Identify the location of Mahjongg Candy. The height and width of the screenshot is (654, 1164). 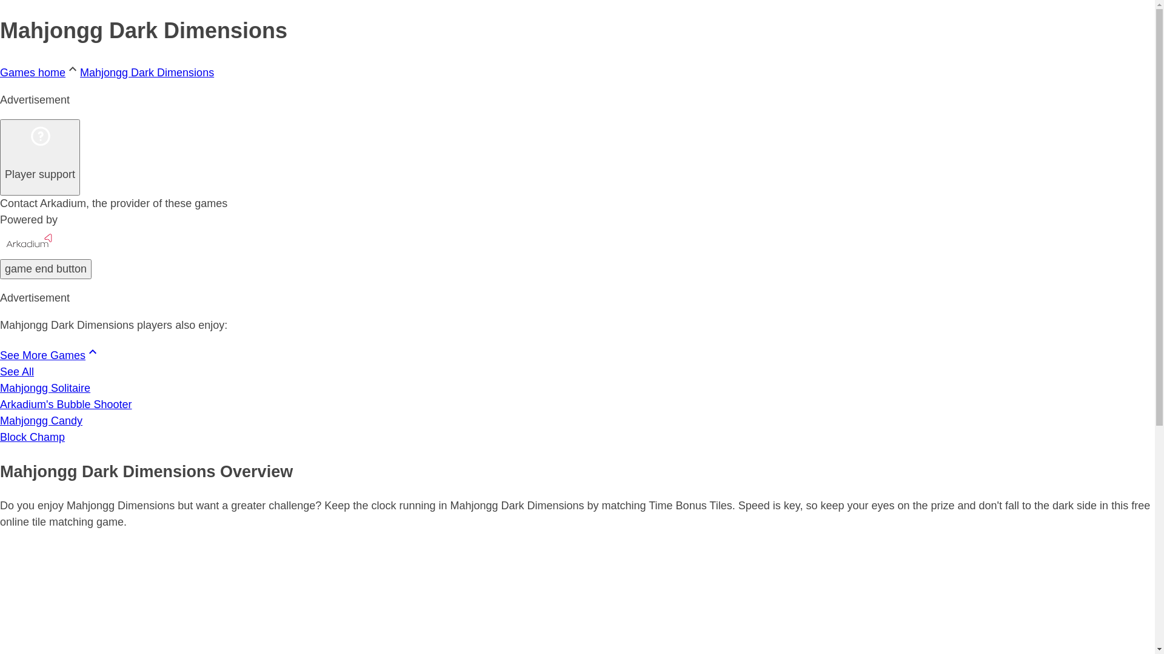
(577, 421).